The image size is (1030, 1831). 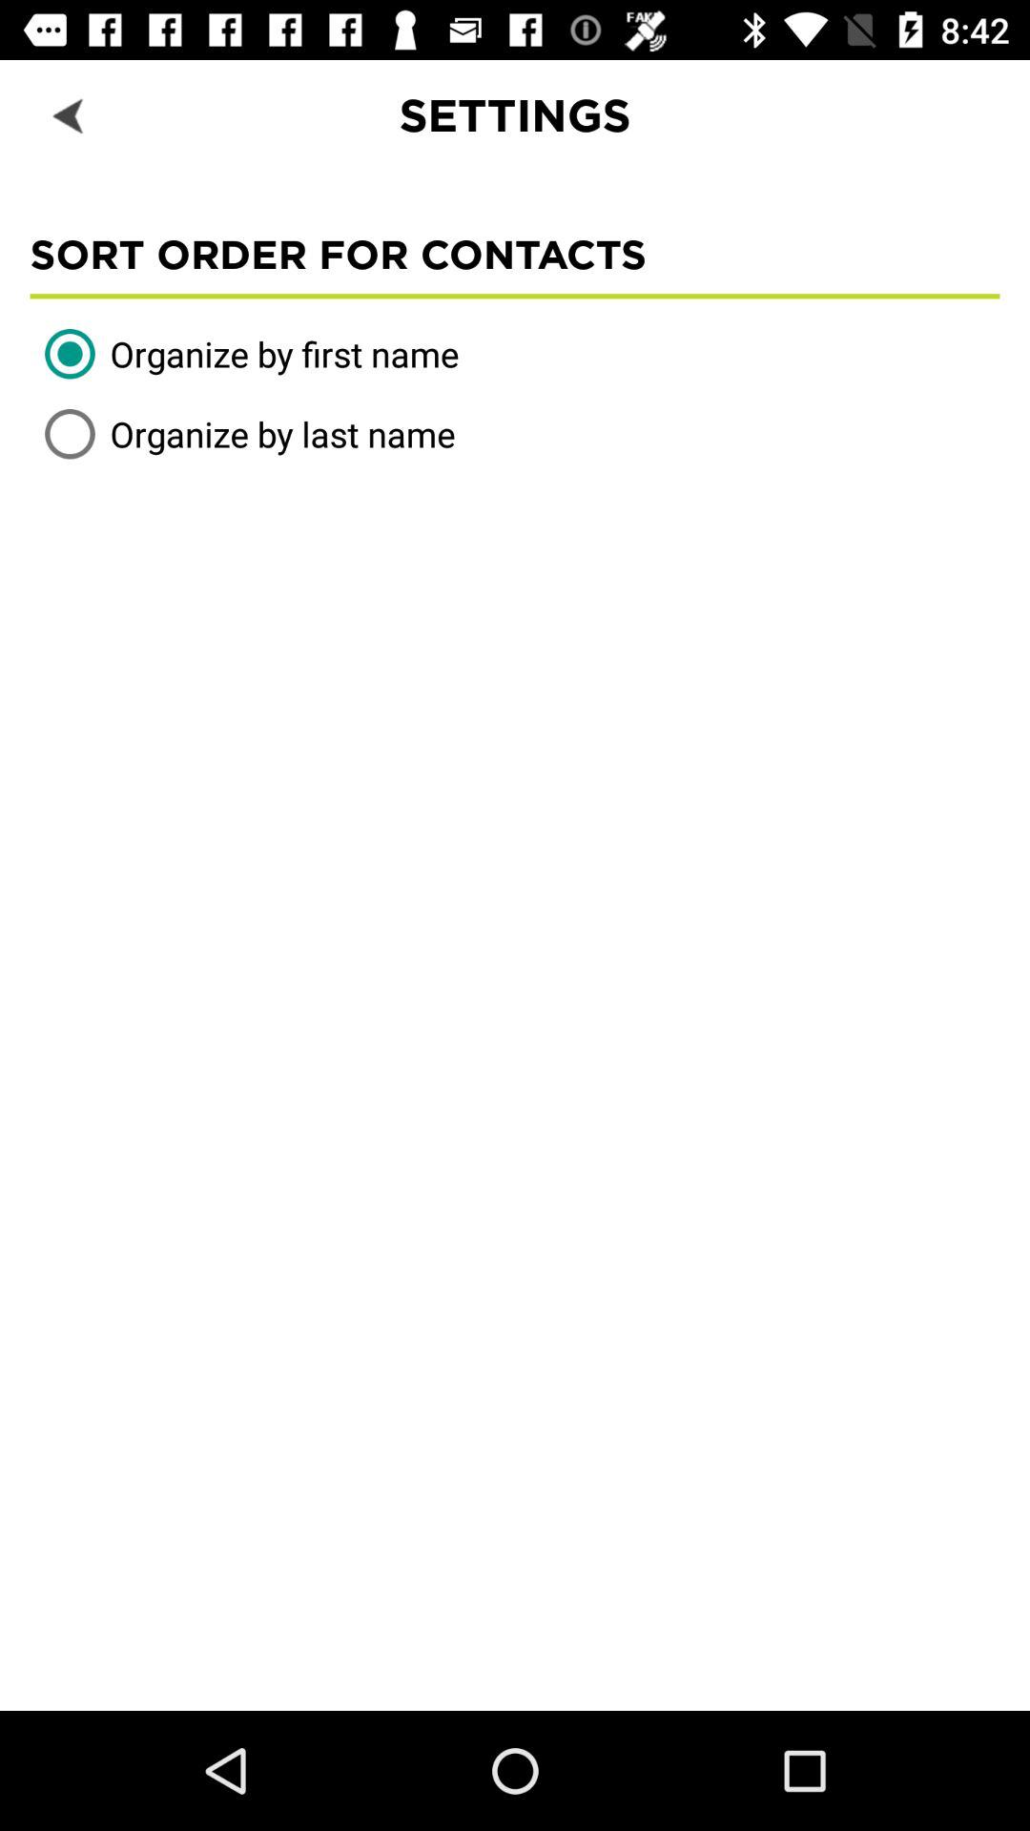 What do you see at coordinates (71, 114) in the screenshot?
I see `go back` at bounding box center [71, 114].